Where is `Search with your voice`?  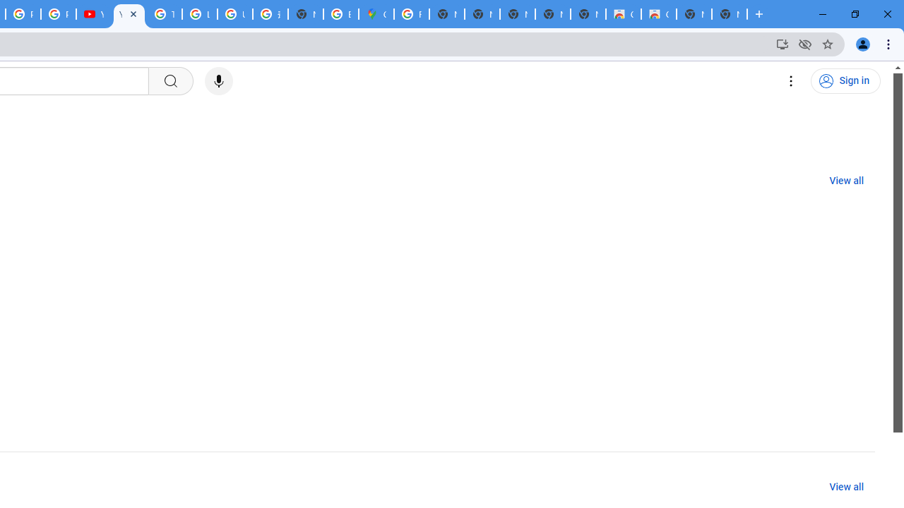 Search with your voice is located at coordinates (219, 81).